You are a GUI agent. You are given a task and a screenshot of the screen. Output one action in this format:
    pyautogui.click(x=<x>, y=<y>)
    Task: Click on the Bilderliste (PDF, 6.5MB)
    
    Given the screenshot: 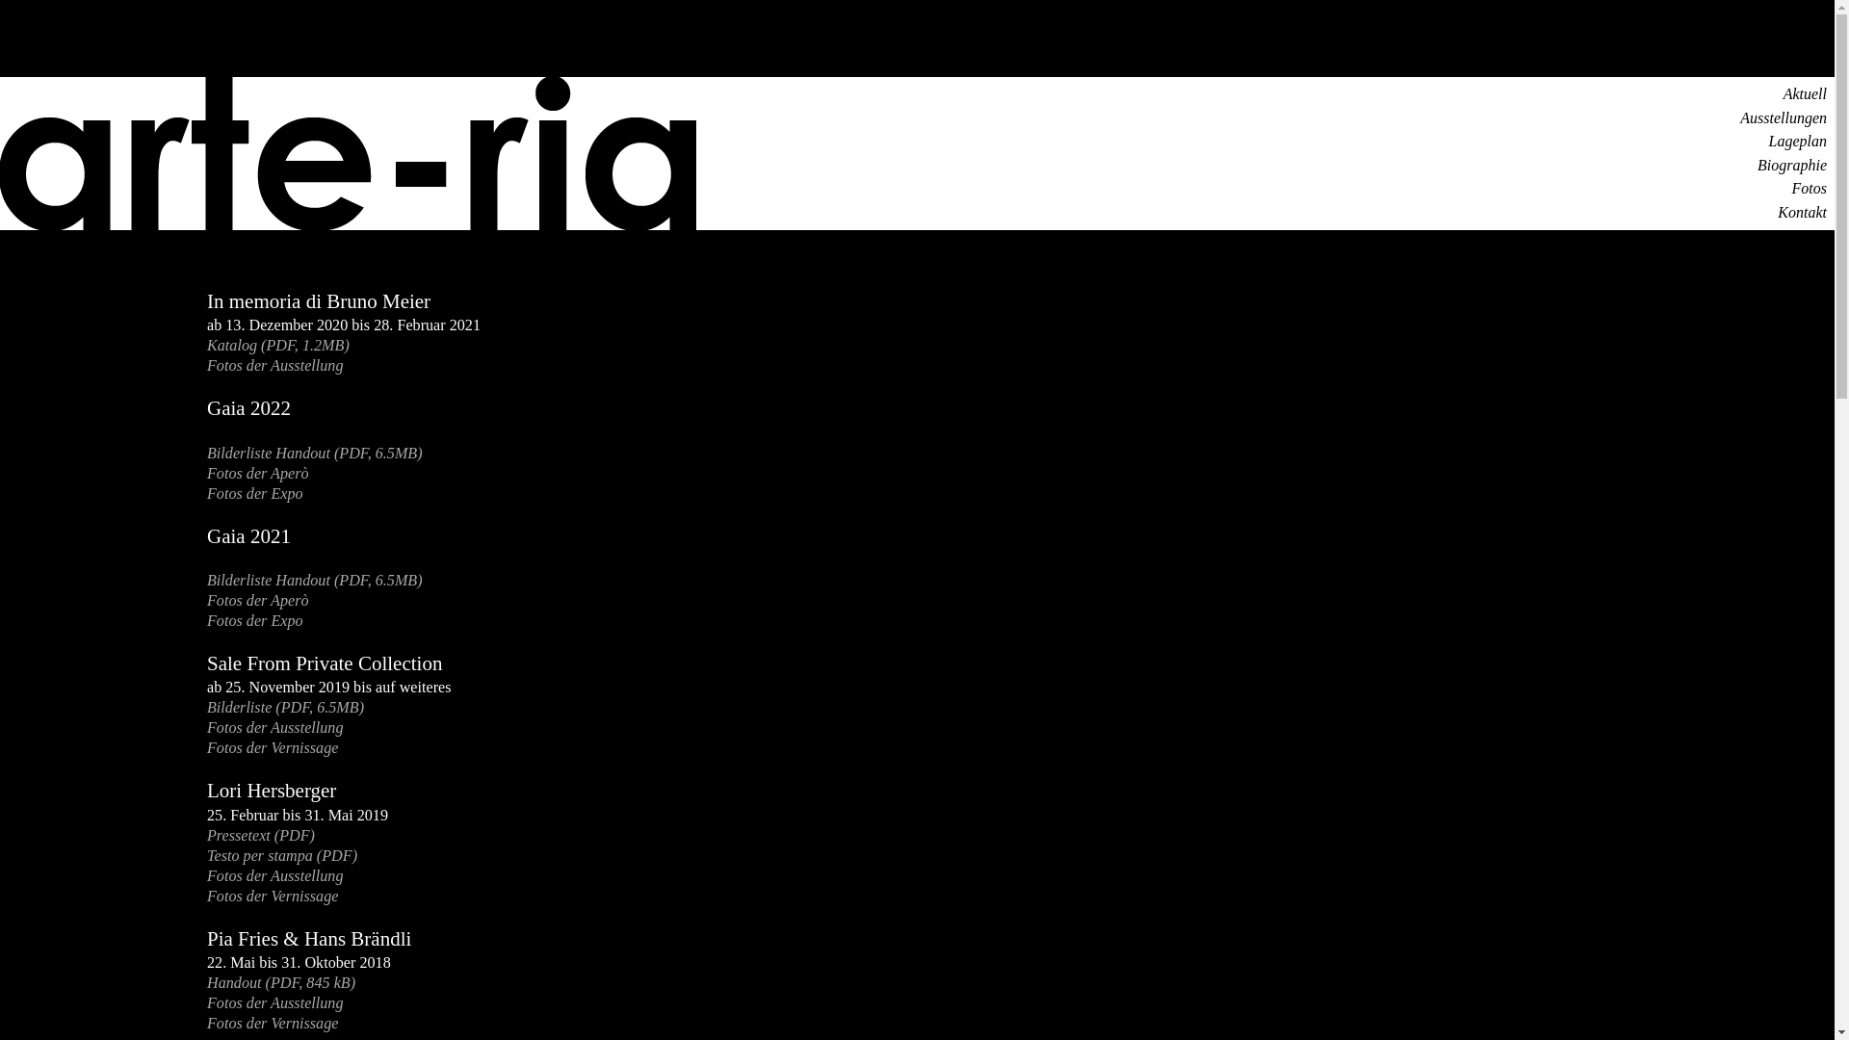 What is the action you would take?
    pyautogui.click(x=285, y=707)
    